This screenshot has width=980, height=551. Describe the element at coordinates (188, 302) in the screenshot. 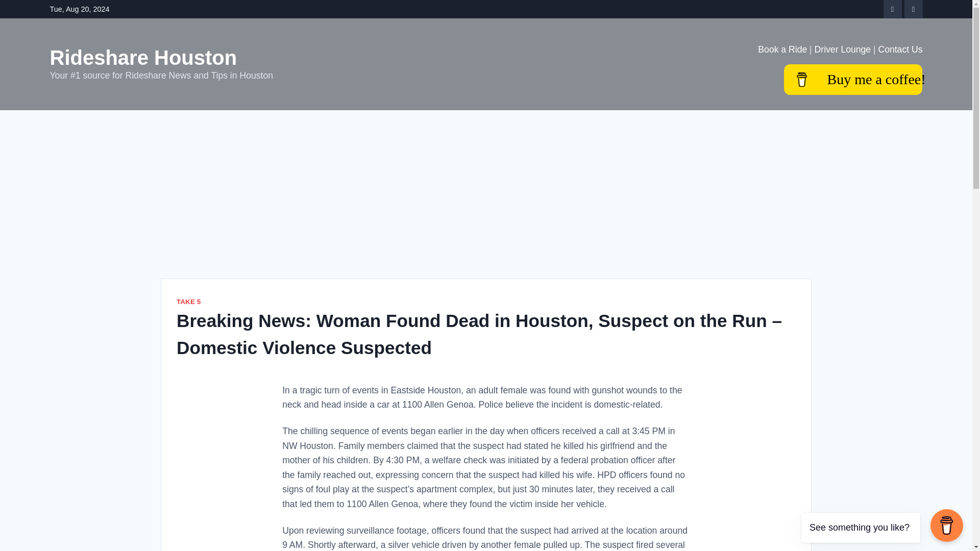

I see `TAKE 5` at that location.